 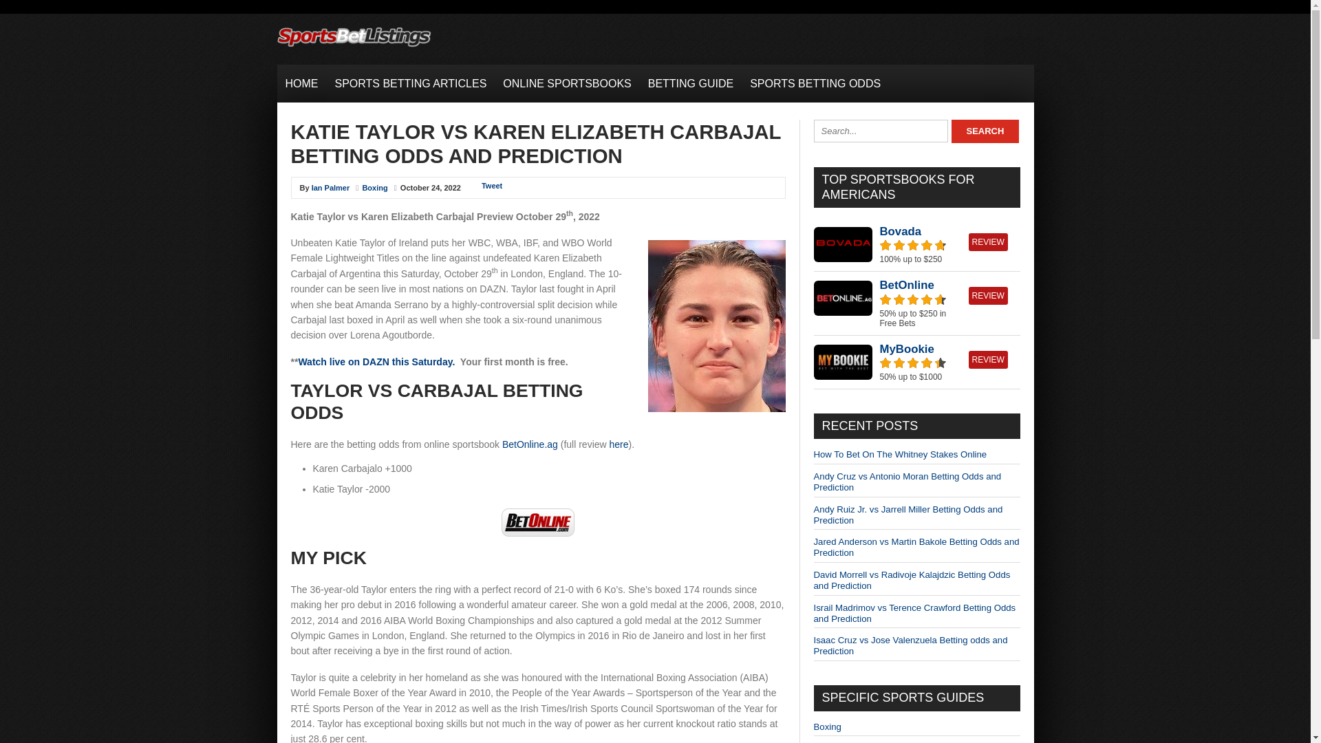 What do you see at coordinates (530, 444) in the screenshot?
I see `BetOnline.ag` at bounding box center [530, 444].